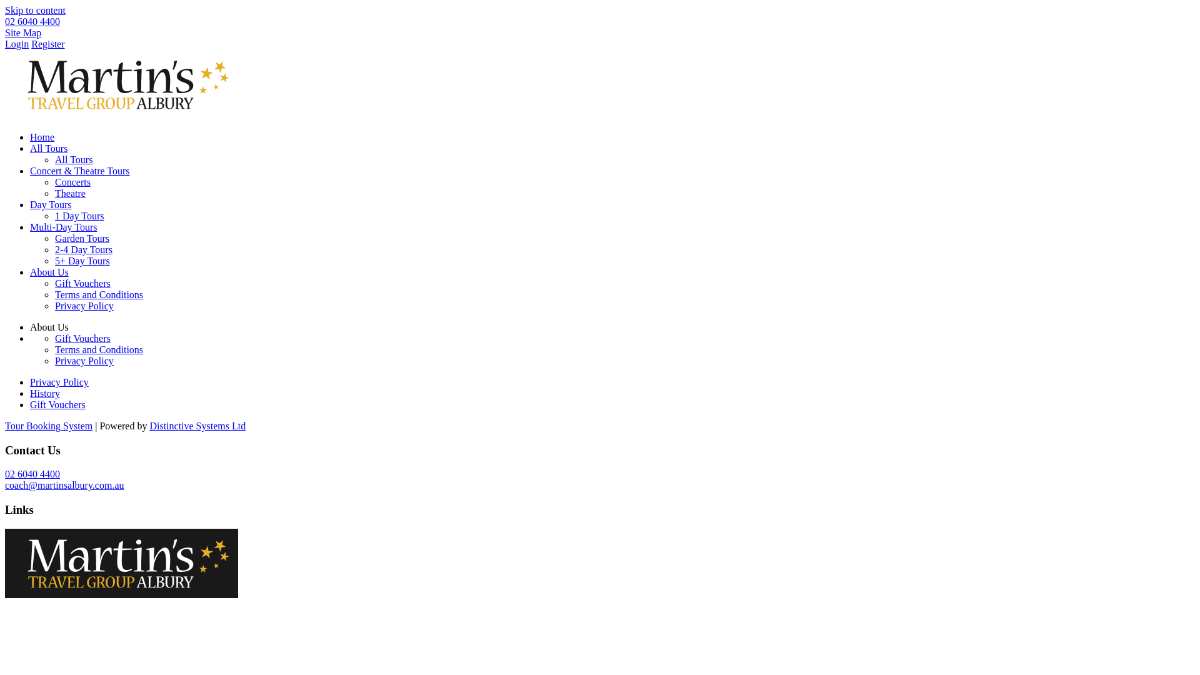  Describe the element at coordinates (84, 250) in the screenshot. I see `2-4 Day Tours` at that location.